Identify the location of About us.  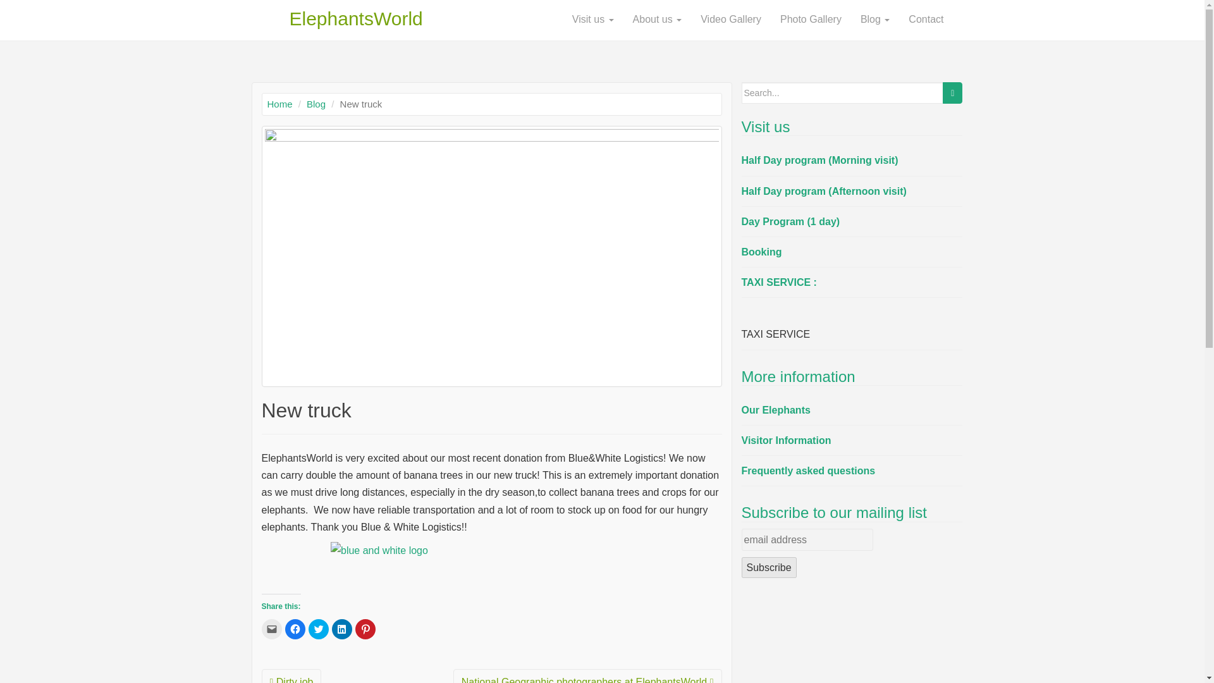
(658, 20).